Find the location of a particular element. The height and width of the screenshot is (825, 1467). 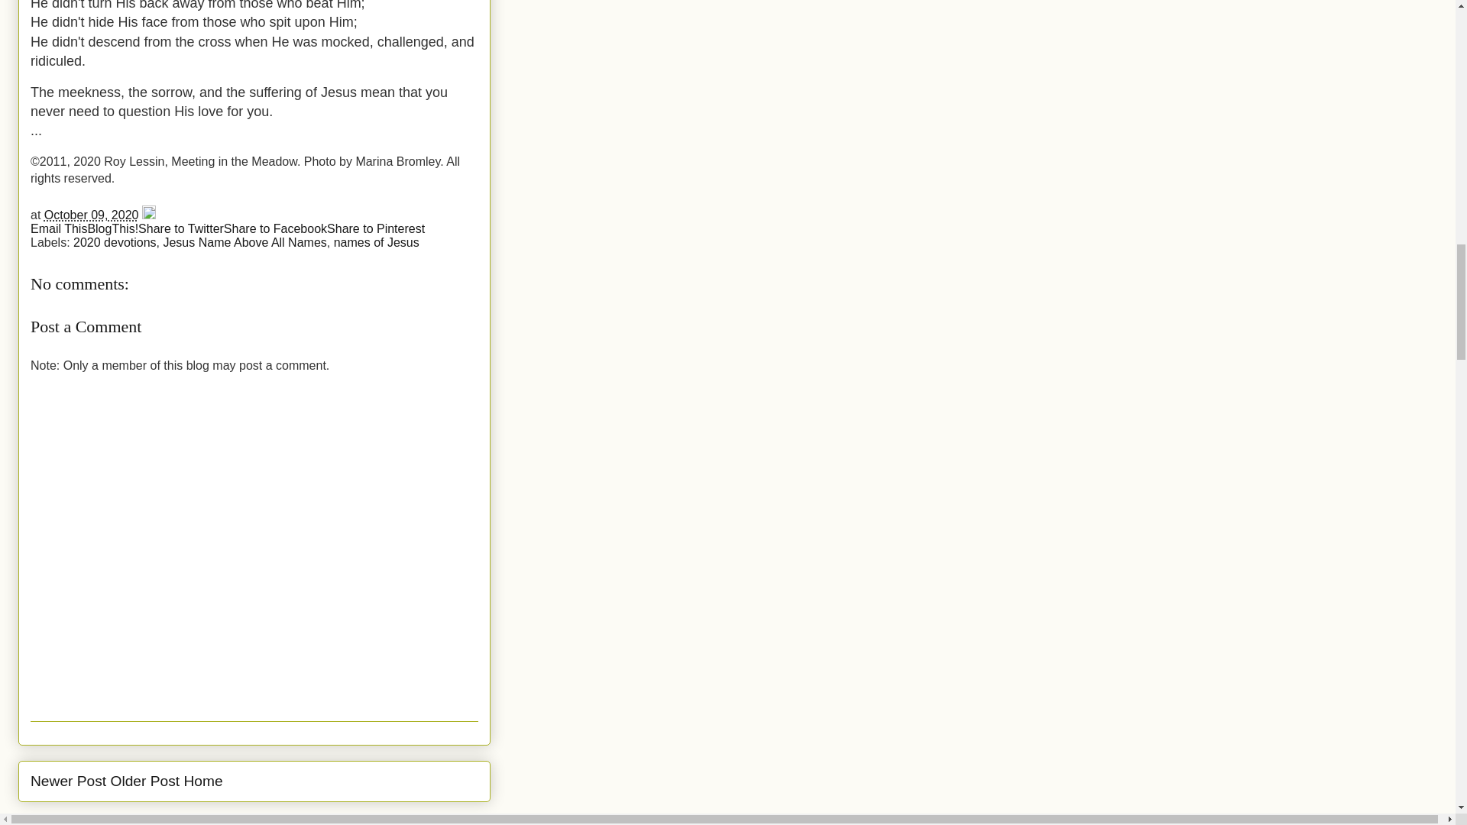

permanent link is located at coordinates (92, 215).